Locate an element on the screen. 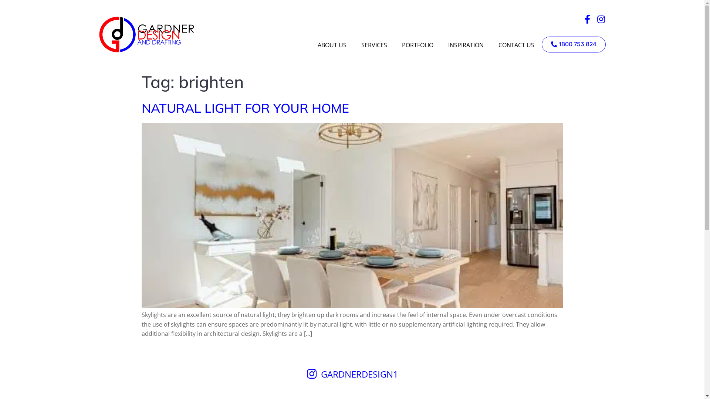 Image resolution: width=710 pixels, height=399 pixels. ABOUT US is located at coordinates (332, 45).